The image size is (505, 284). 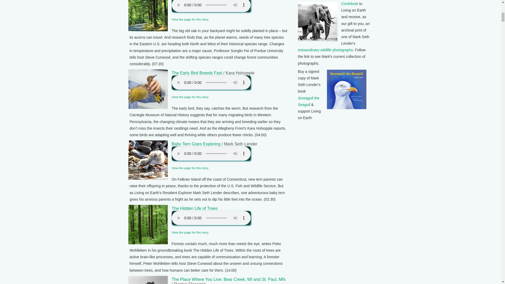 What do you see at coordinates (190, 232) in the screenshot?
I see `View the page for this story` at bounding box center [190, 232].